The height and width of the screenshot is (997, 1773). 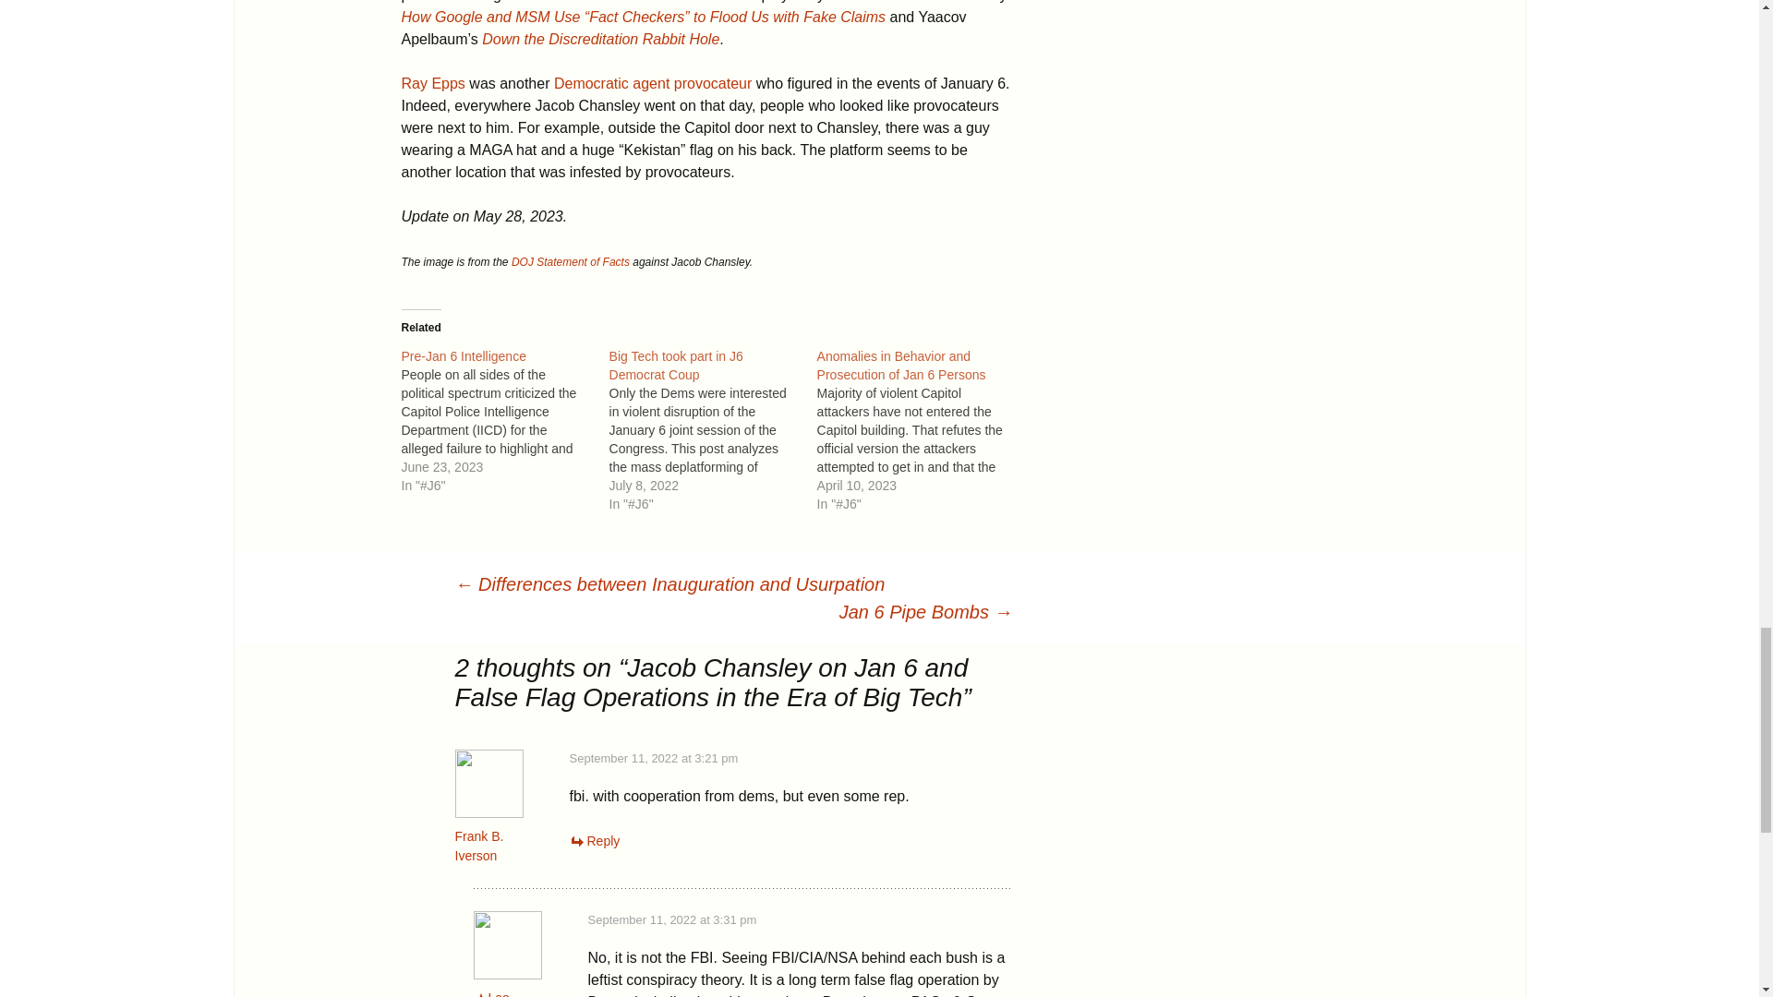 What do you see at coordinates (462, 356) in the screenshot?
I see `Pre-Jan 6 Intelligence` at bounding box center [462, 356].